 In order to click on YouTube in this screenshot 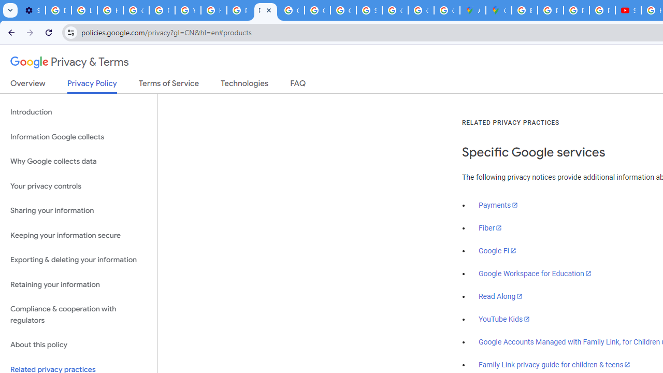, I will do `click(188, 10)`.